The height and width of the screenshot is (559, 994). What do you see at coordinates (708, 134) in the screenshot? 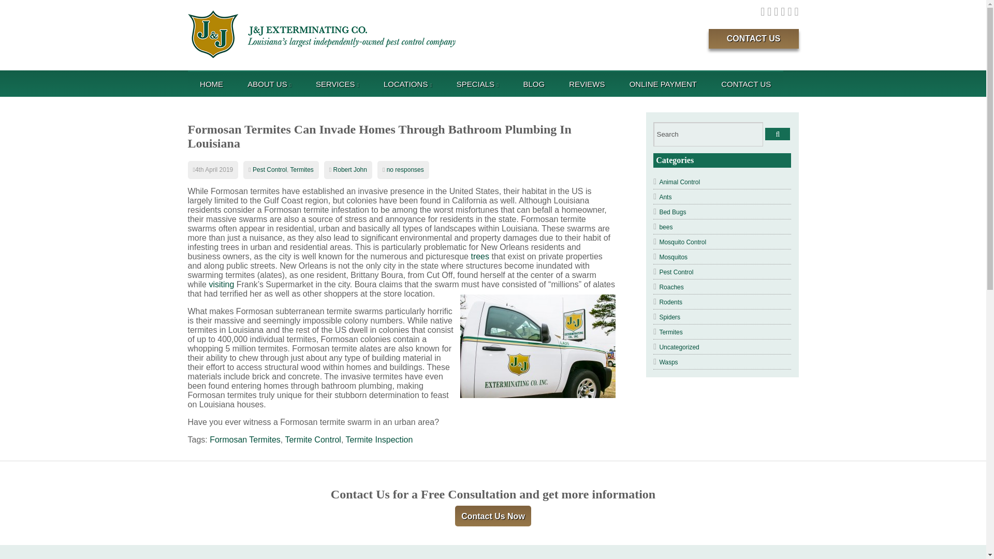
I see `Search` at bounding box center [708, 134].